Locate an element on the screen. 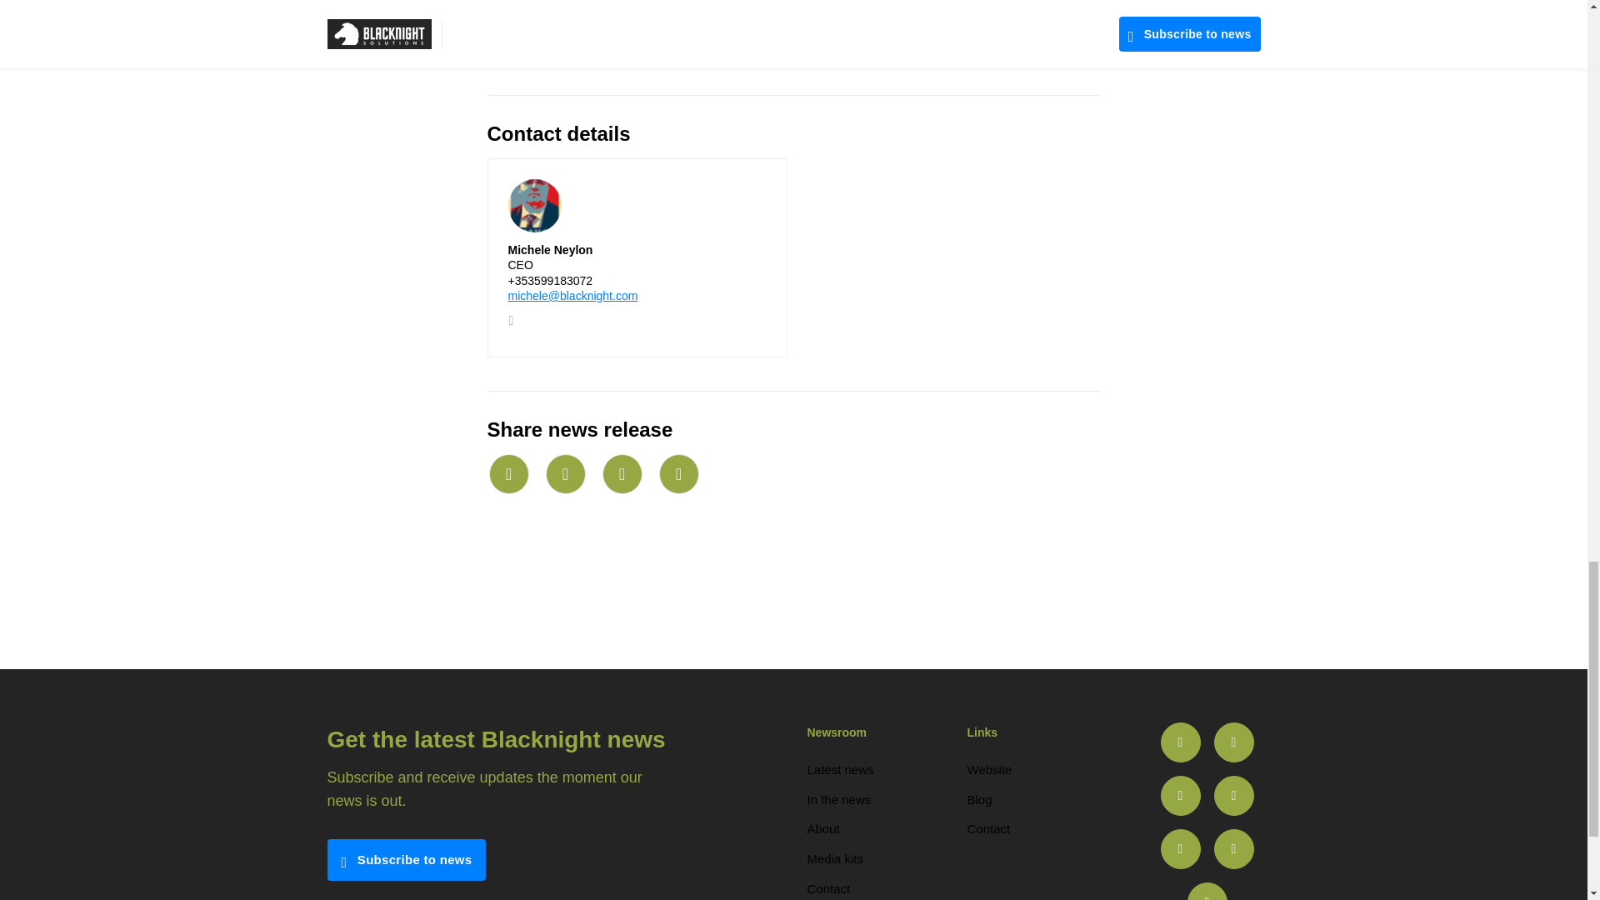 This screenshot has height=900, width=1600. Website is located at coordinates (988, 769).